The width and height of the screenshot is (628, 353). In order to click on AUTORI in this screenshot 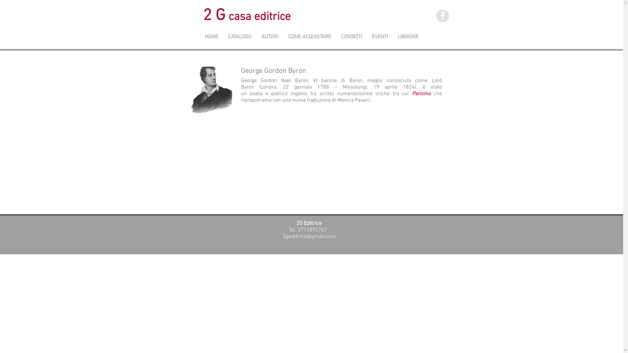, I will do `click(270, 37)`.